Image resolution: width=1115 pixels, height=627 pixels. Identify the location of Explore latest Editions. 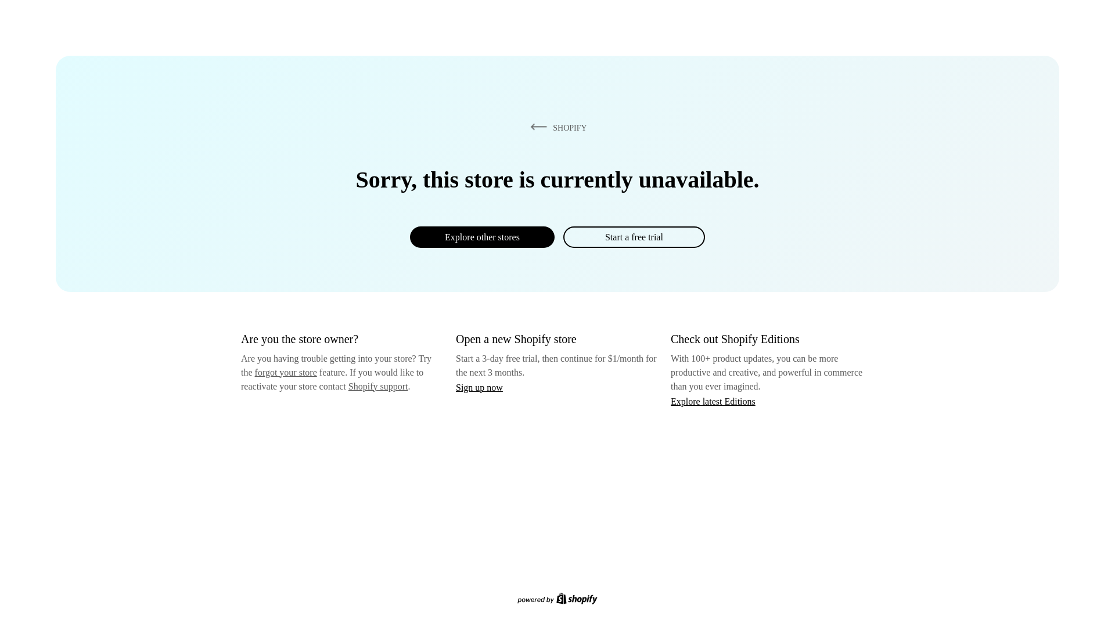
(713, 401).